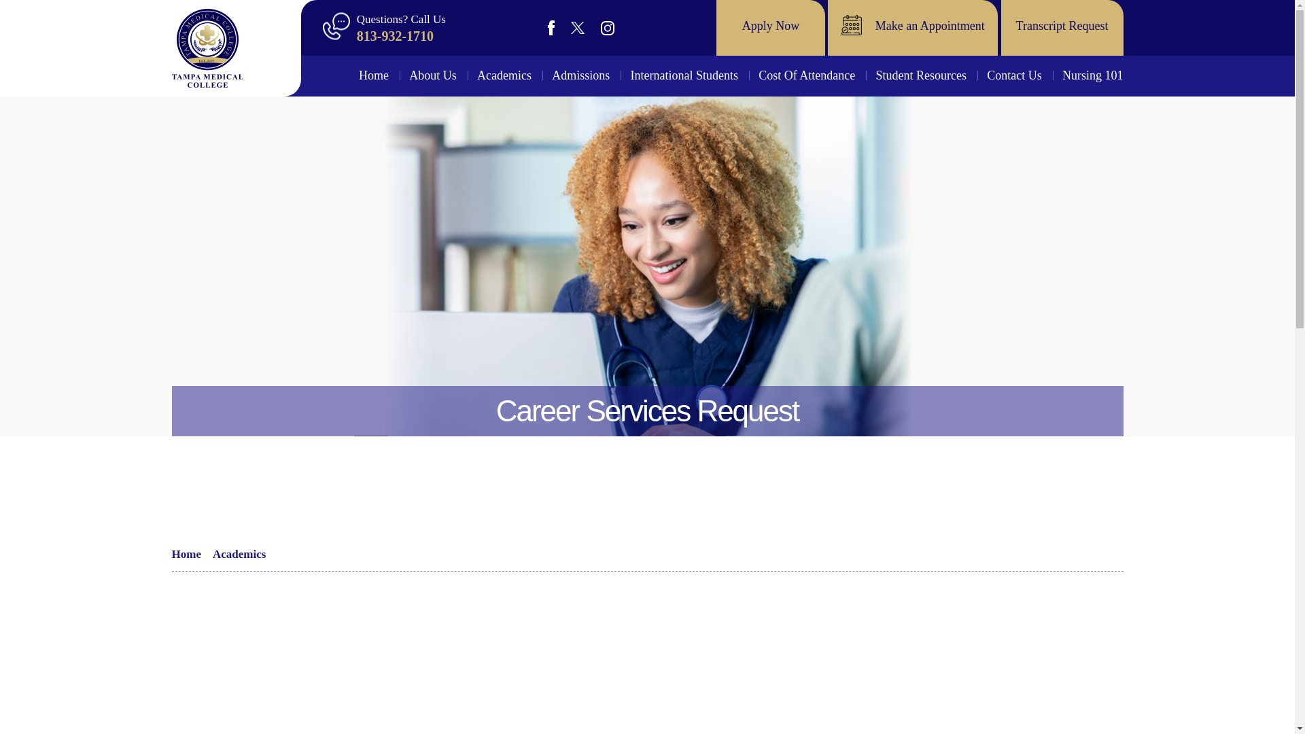 This screenshot has width=1305, height=734. I want to click on International Students, so click(684, 75).